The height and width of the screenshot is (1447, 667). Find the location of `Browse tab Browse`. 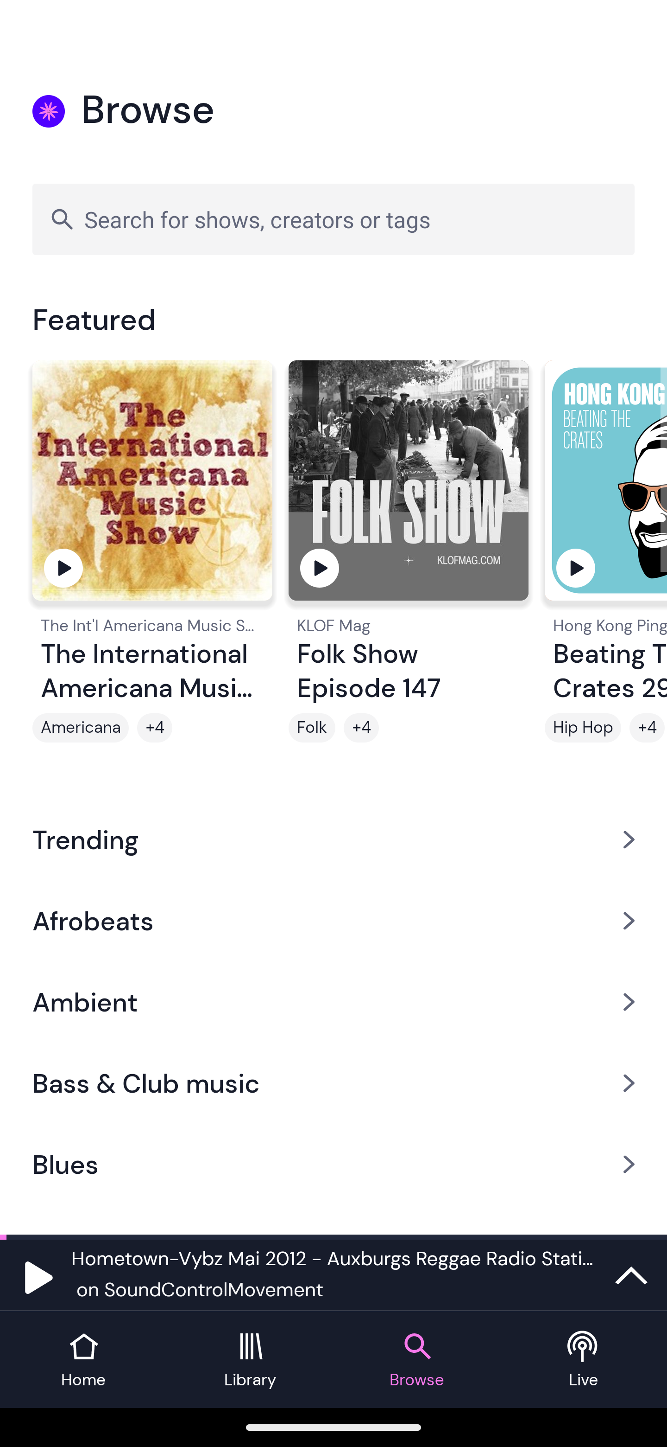

Browse tab Browse is located at coordinates (417, 1360).